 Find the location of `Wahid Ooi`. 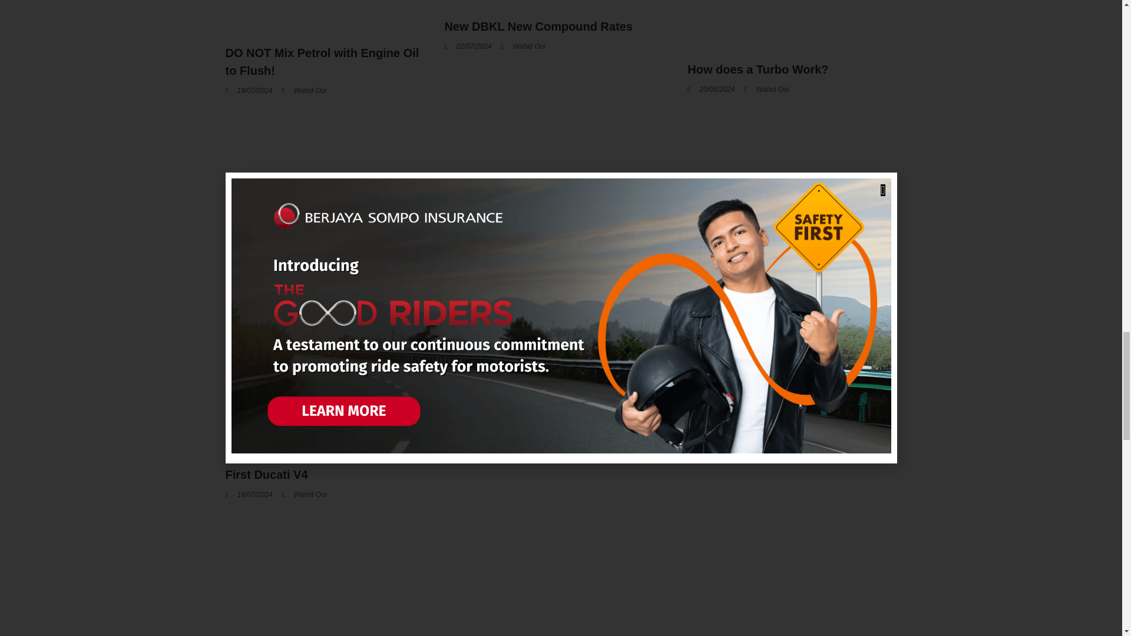

Wahid Ooi is located at coordinates (304, 91).